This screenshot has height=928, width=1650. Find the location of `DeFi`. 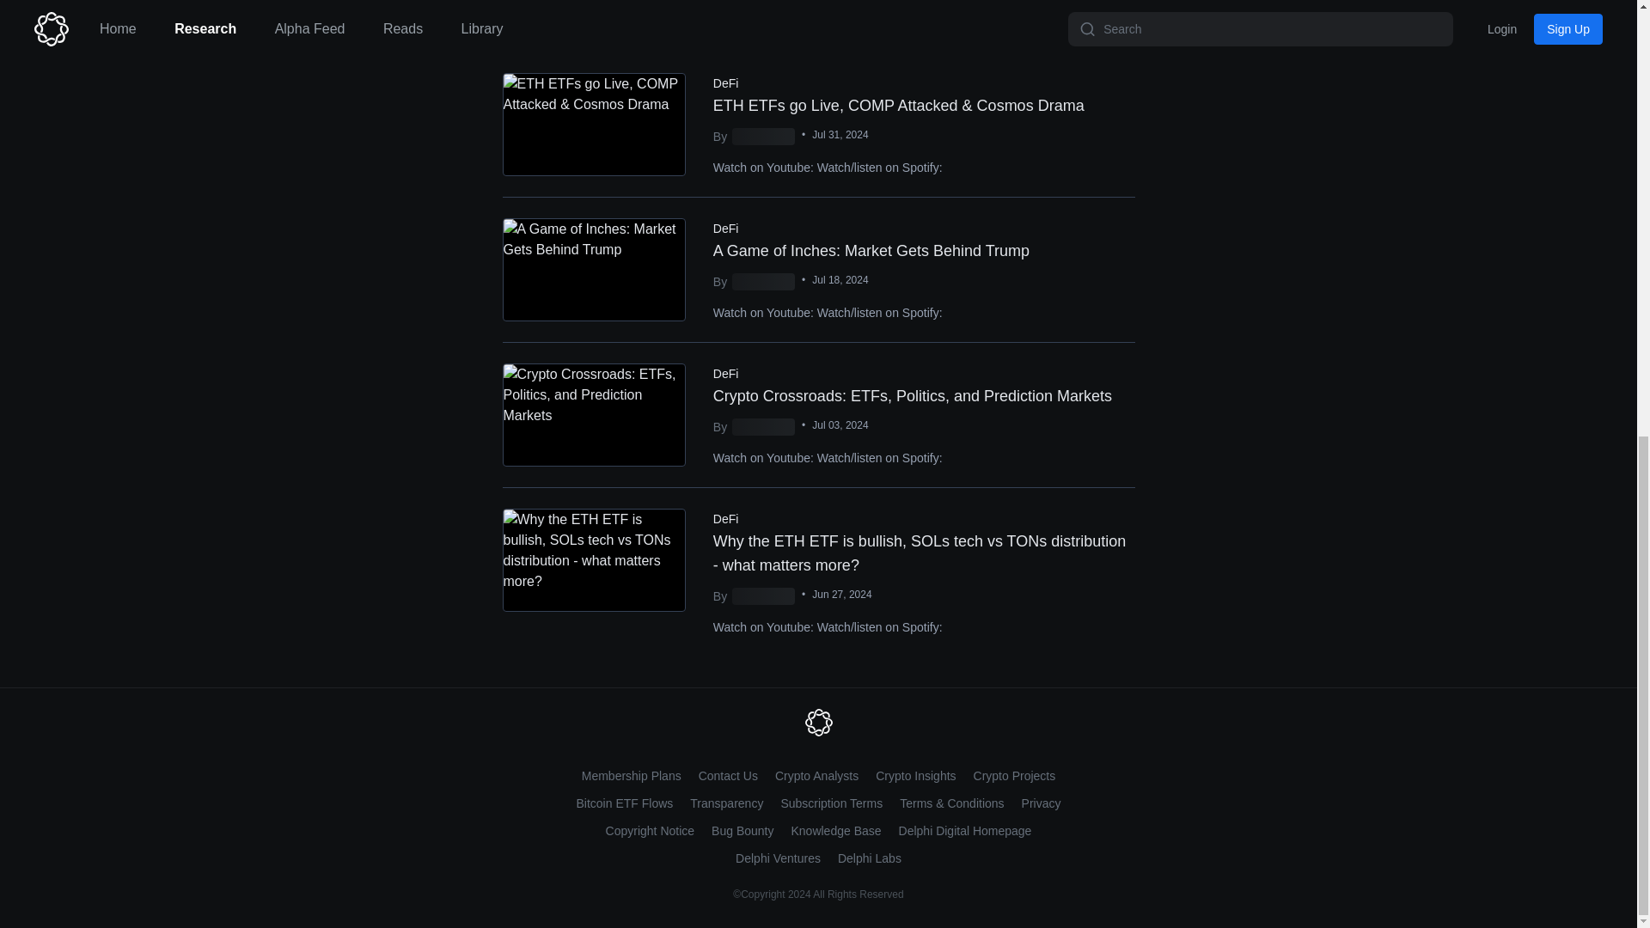

DeFi is located at coordinates (725, 373).